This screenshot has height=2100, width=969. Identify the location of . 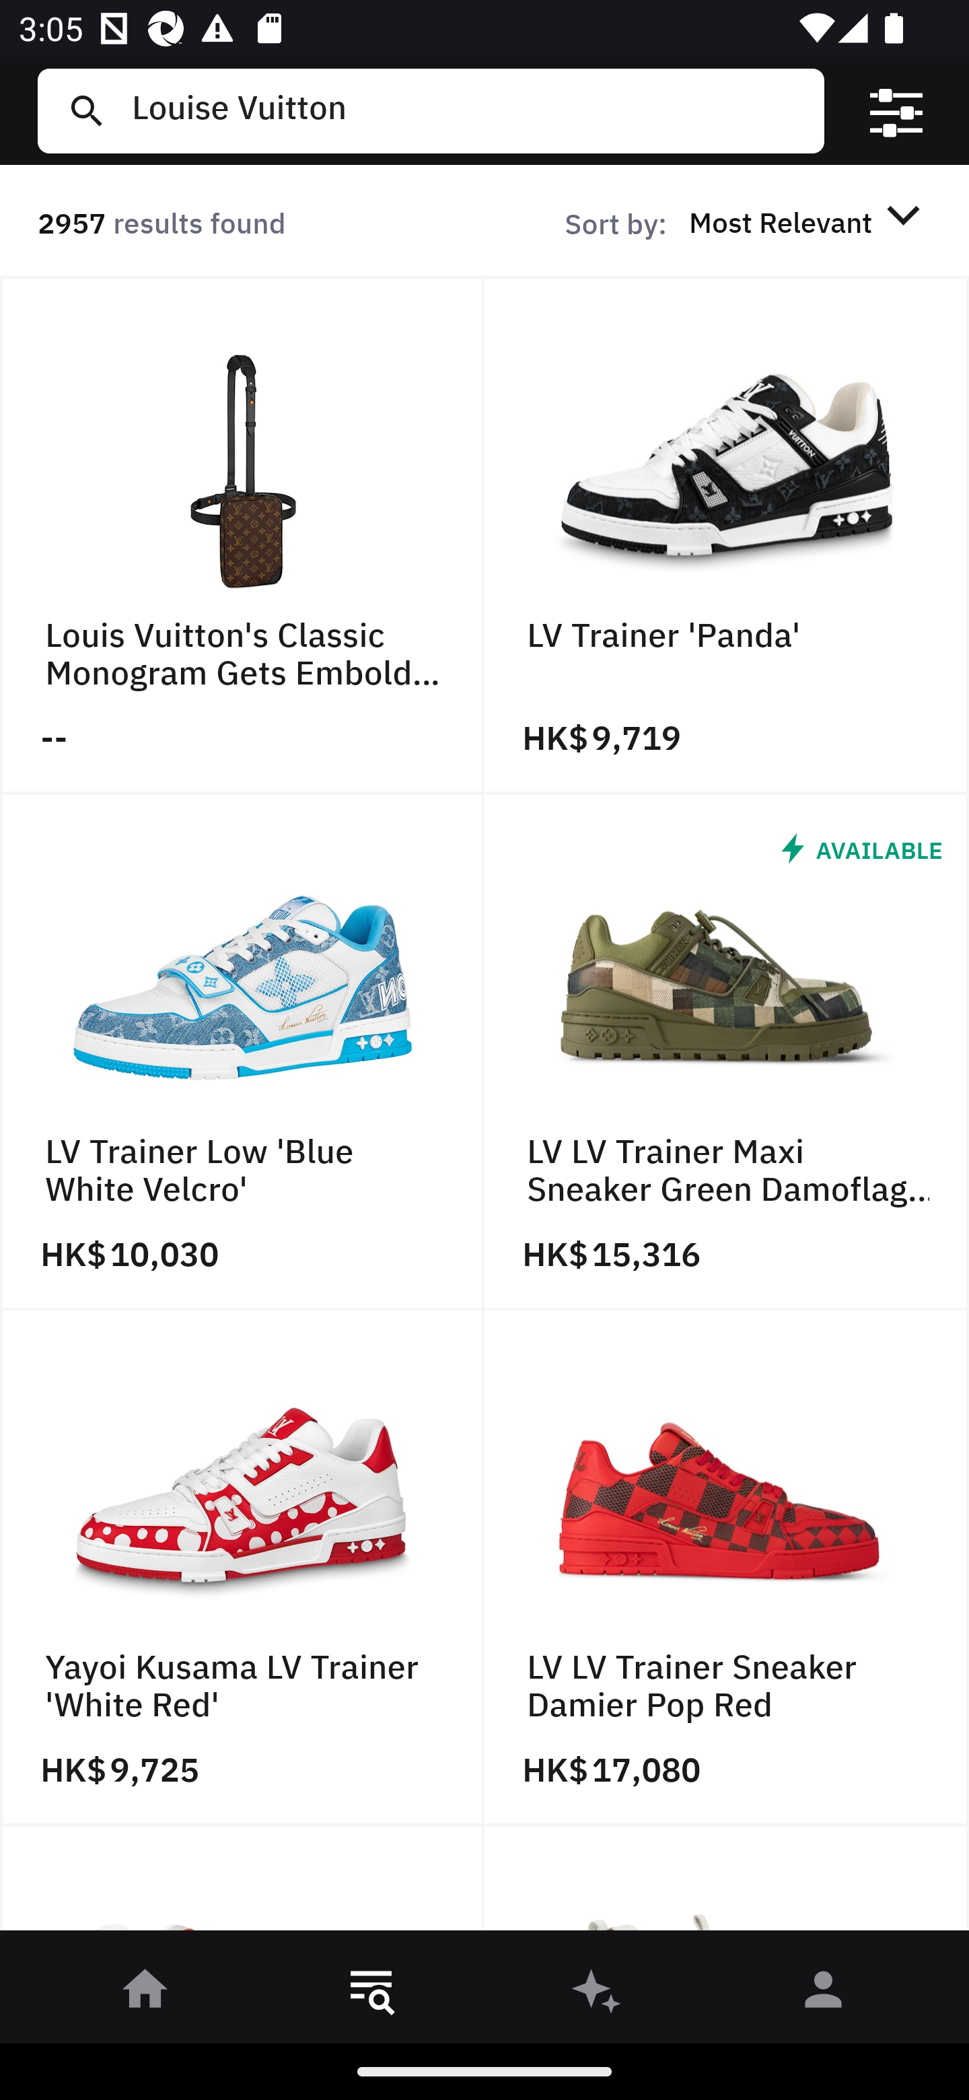
(896, 111).